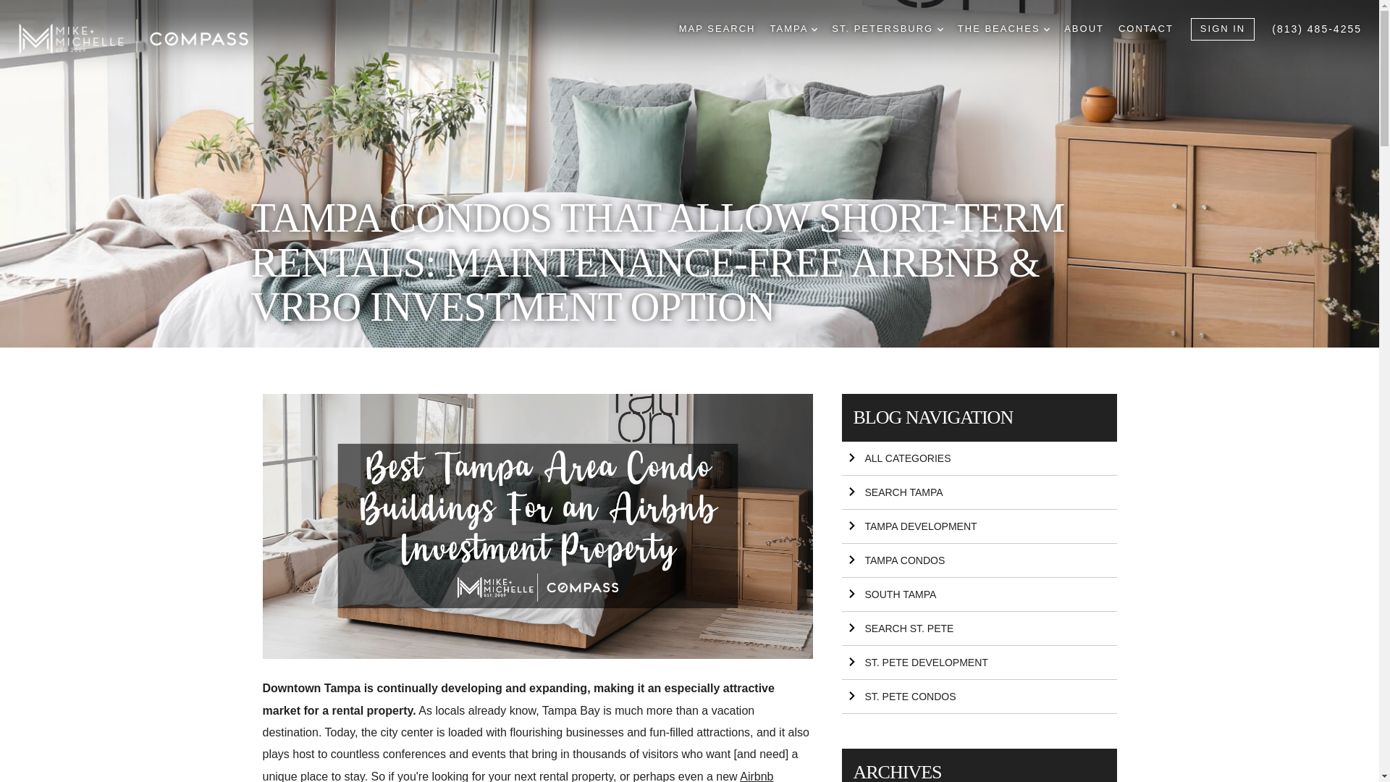  Describe the element at coordinates (1145, 29) in the screenshot. I see `CONTACT` at that location.